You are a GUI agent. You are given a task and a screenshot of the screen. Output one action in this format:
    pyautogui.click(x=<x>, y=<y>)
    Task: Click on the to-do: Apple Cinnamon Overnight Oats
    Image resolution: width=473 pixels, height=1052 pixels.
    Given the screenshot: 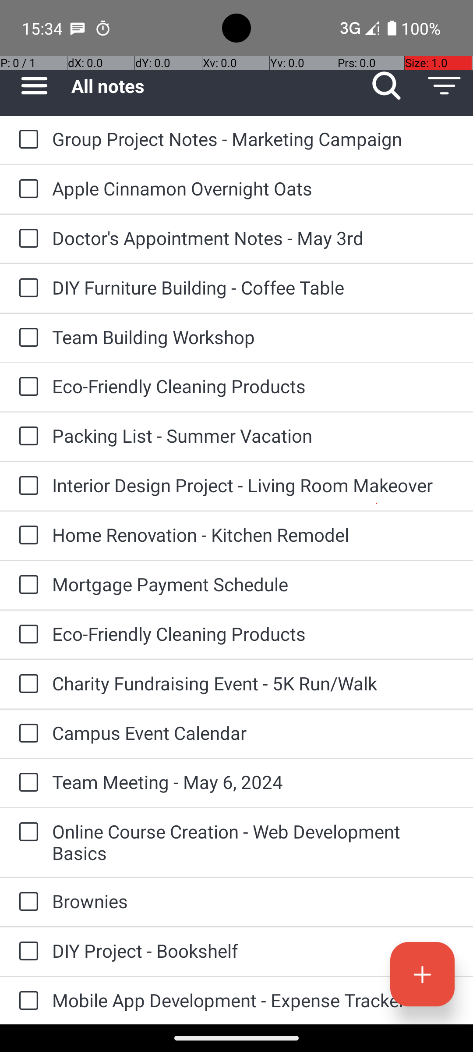 What is the action you would take?
    pyautogui.click(x=26, y=189)
    